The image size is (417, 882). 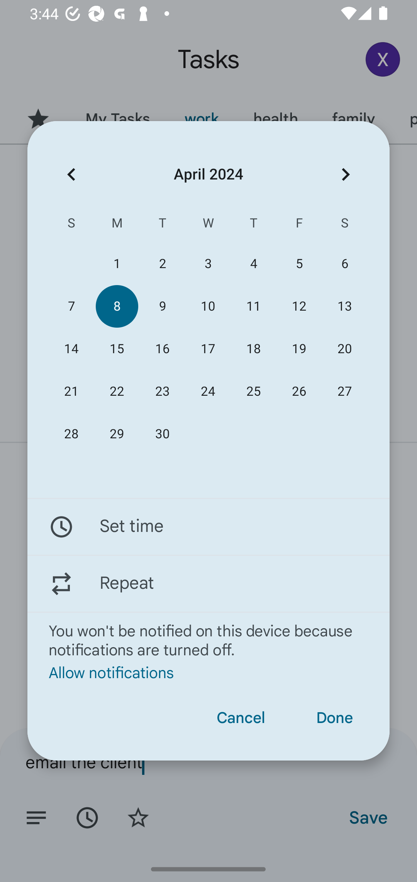 What do you see at coordinates (71, 349) in the screenshot?
I see `14 14 April 2024` at bounding box center [71, 349].